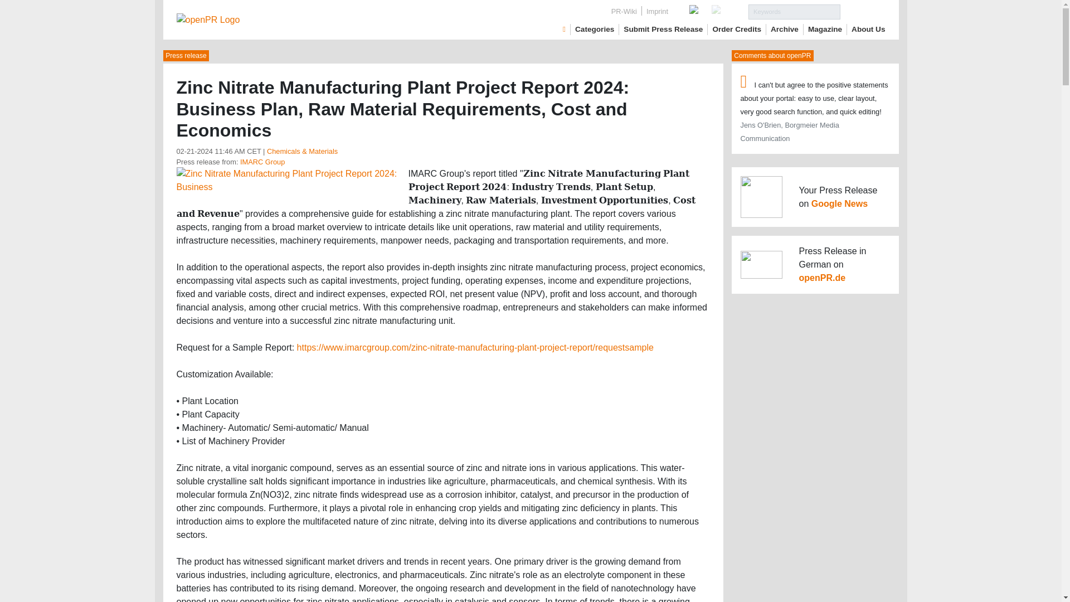 The height and width of the screenshot is (602, 1070). I want to click on Order Credits, so click(737, 29).